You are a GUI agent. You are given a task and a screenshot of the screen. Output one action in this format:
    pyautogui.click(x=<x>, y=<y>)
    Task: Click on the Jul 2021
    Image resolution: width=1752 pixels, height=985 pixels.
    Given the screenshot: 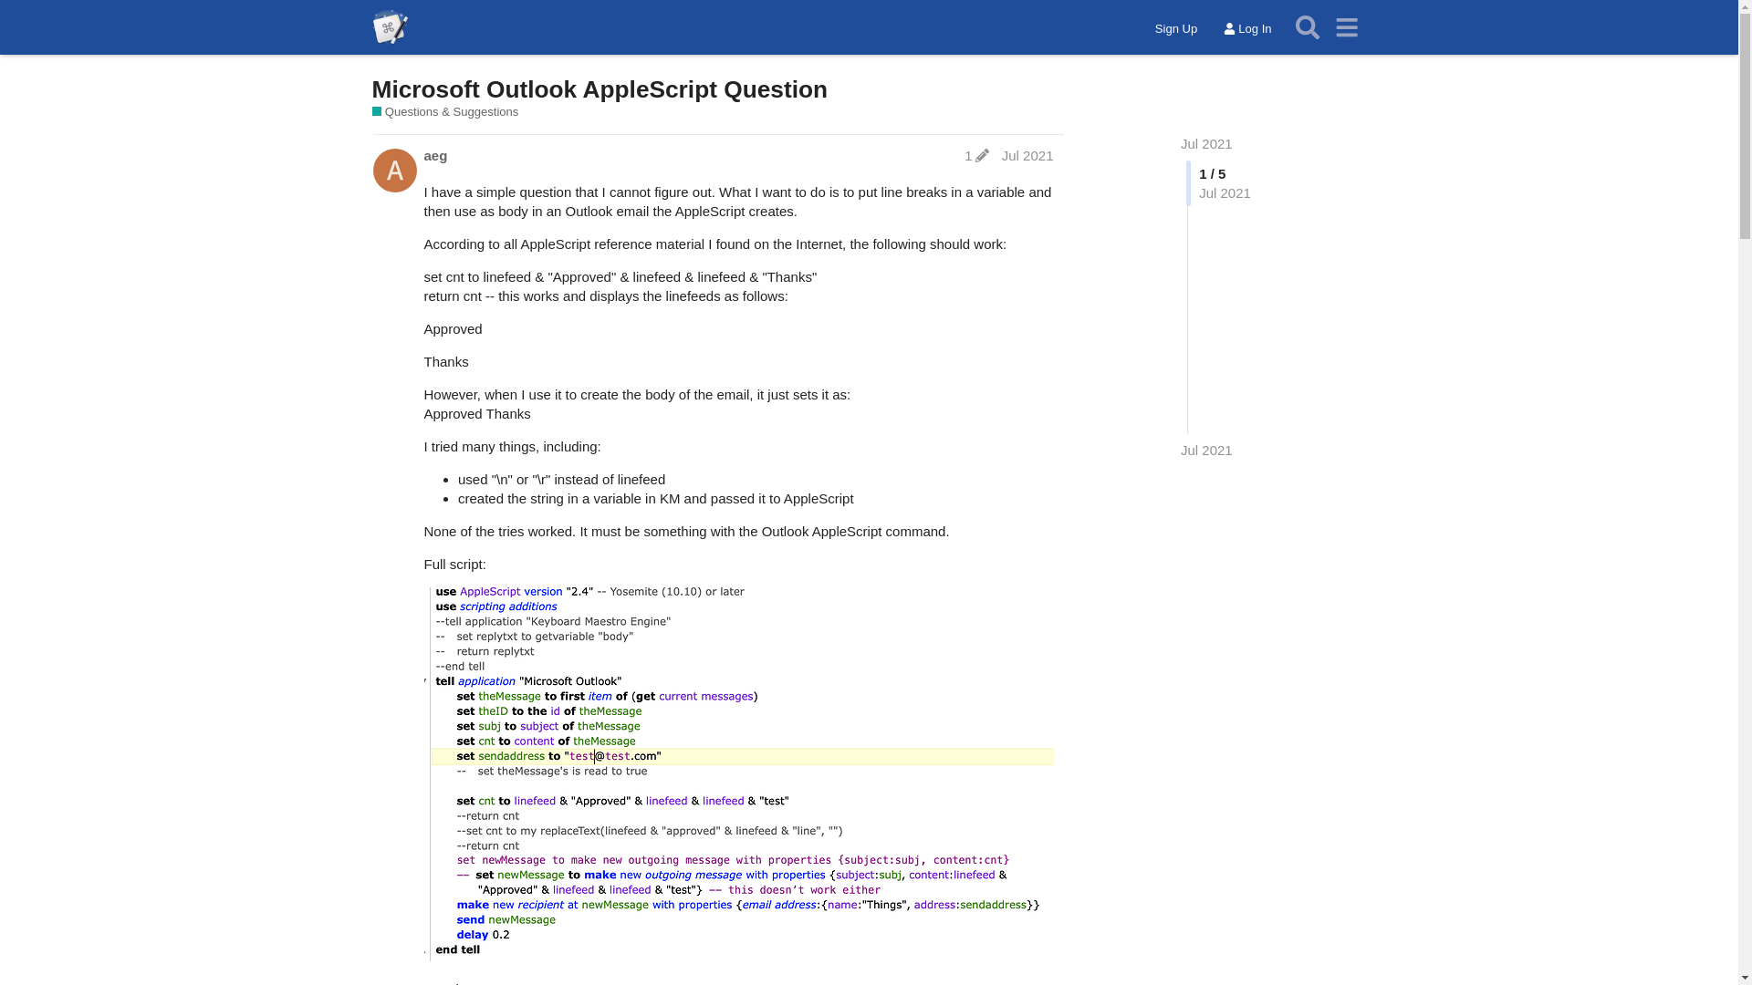 What is the action you would take?
    pyautogui.click(x=1206, y=144)
    